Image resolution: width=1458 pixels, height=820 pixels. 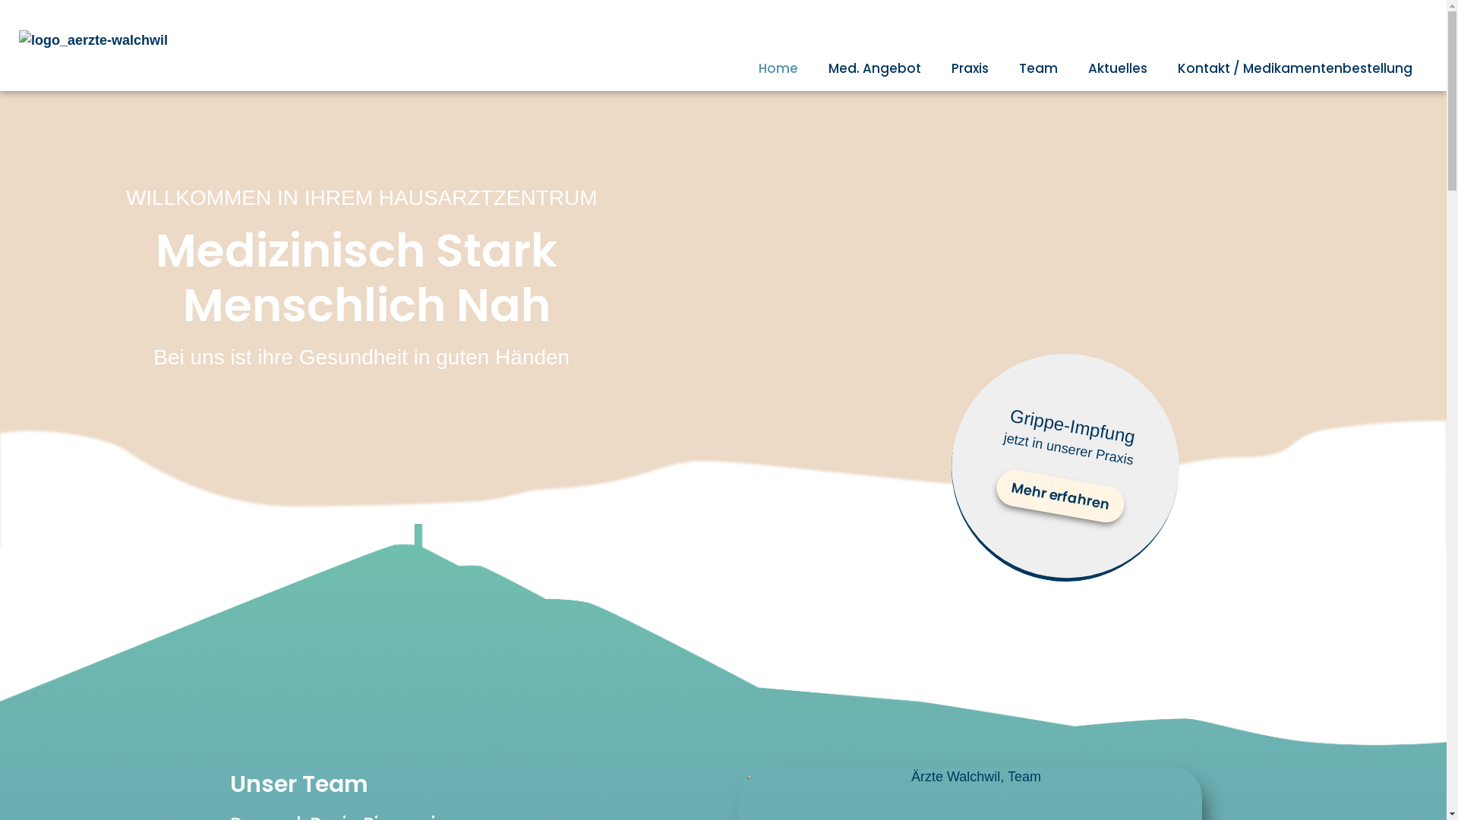 I want to click on Praxis, so click(x=970, y=68).